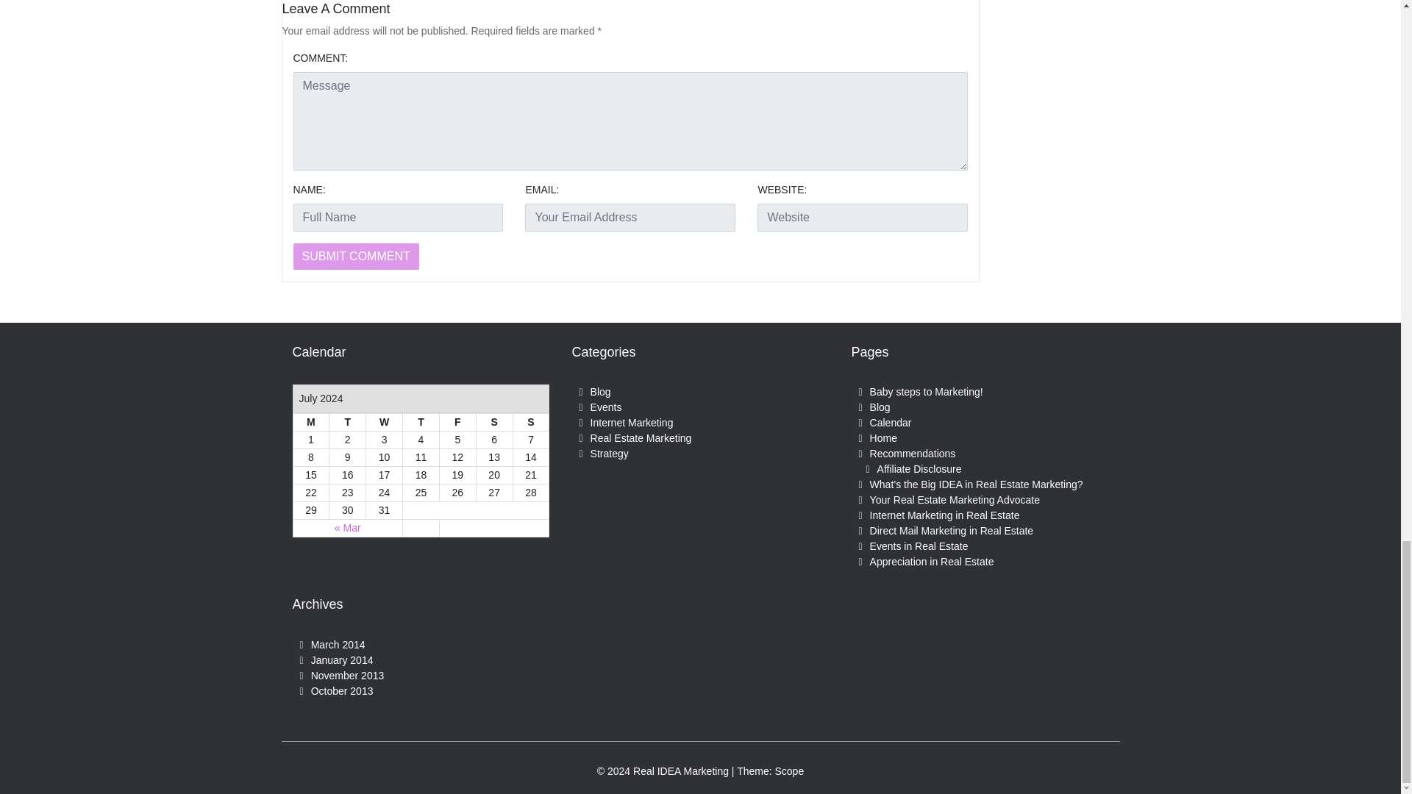  I want to click on Events, so click(606, 407).